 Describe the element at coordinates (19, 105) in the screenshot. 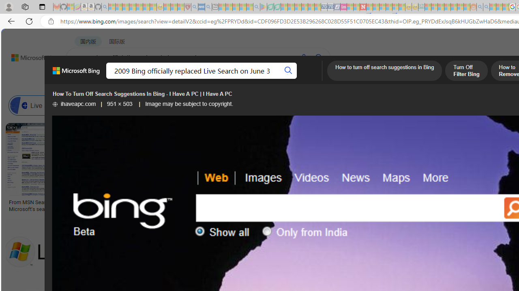

I see `Live Search` at that location.